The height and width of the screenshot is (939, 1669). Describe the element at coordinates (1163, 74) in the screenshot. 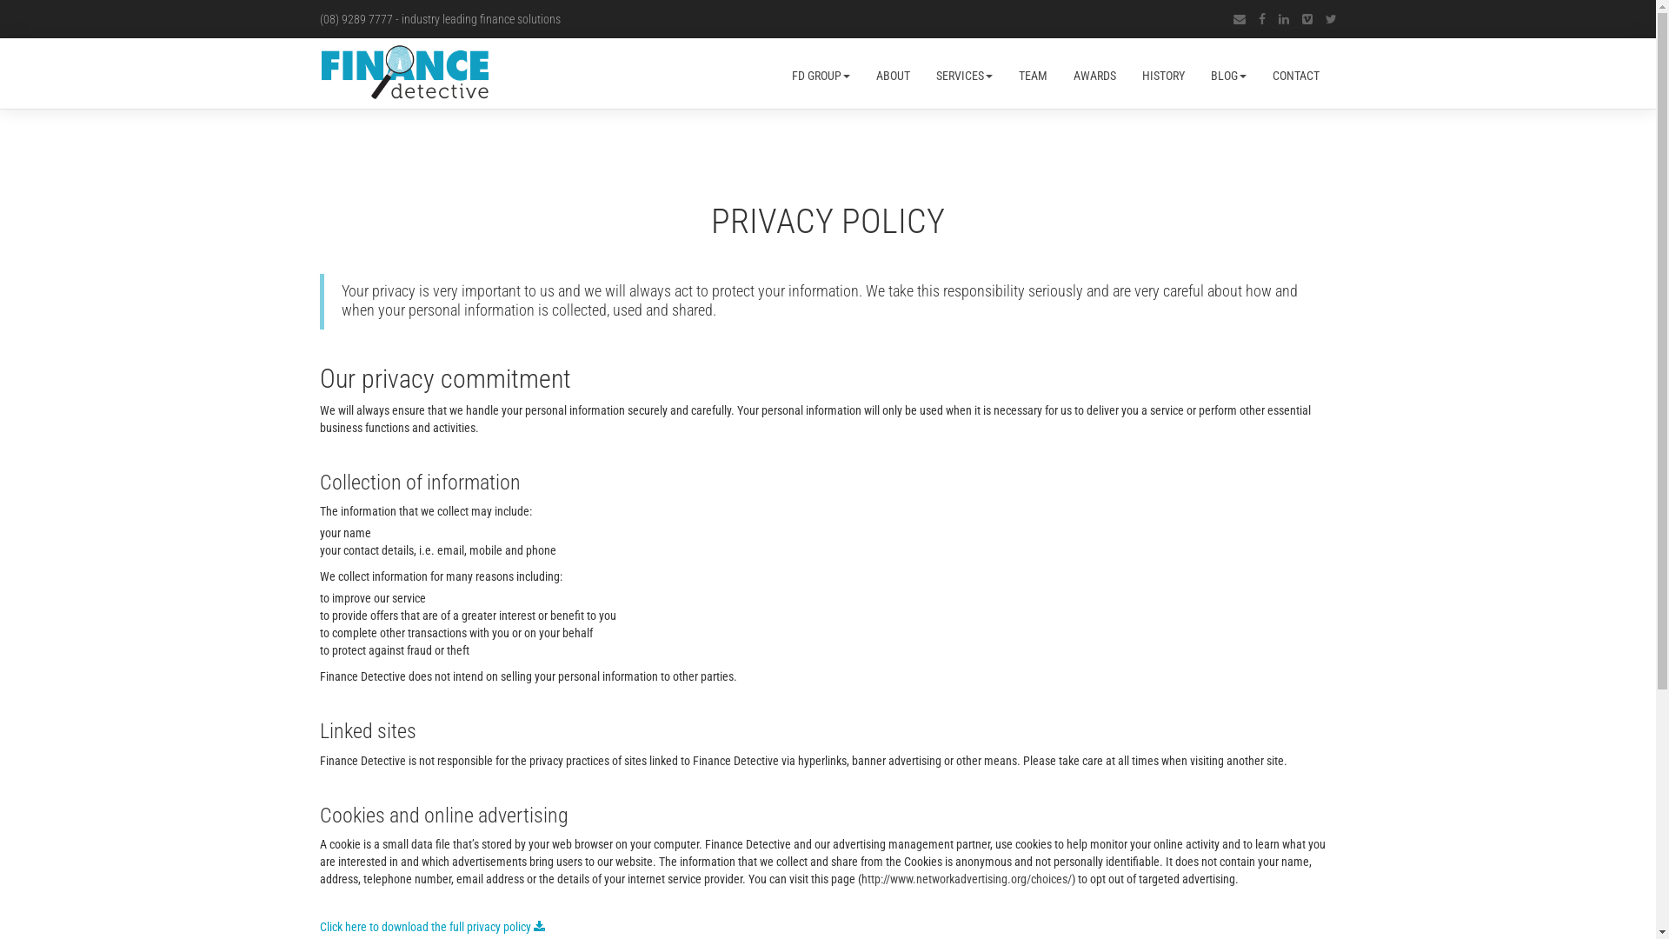

I see `HISTORY` at that location.